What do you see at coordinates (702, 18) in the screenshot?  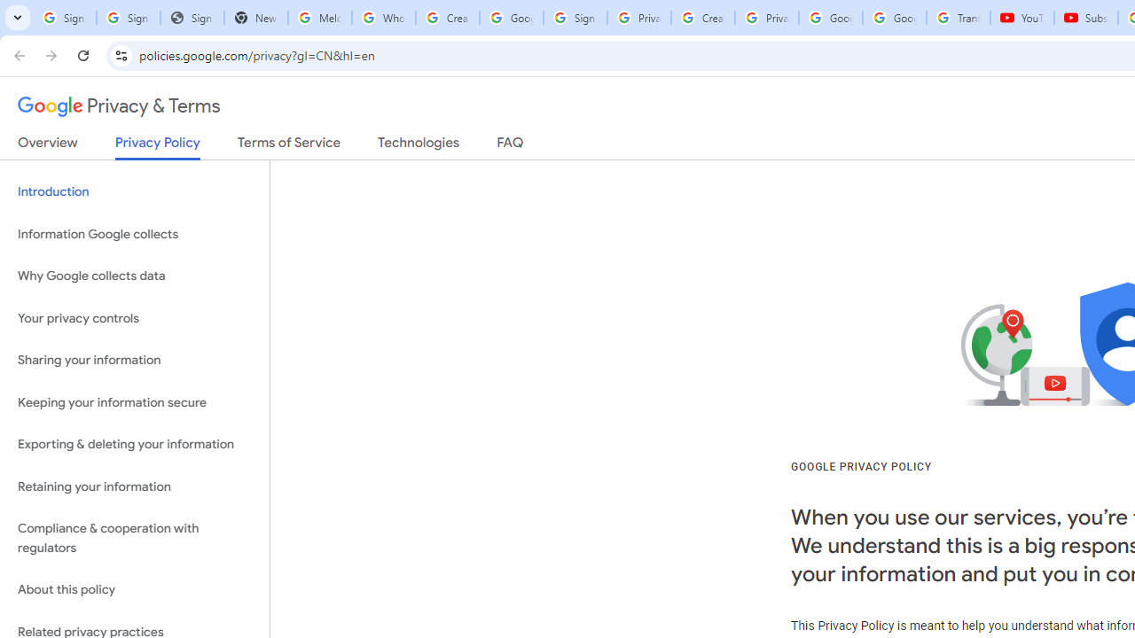 I see `Create your Google Account` at bounding box center [702, 18].